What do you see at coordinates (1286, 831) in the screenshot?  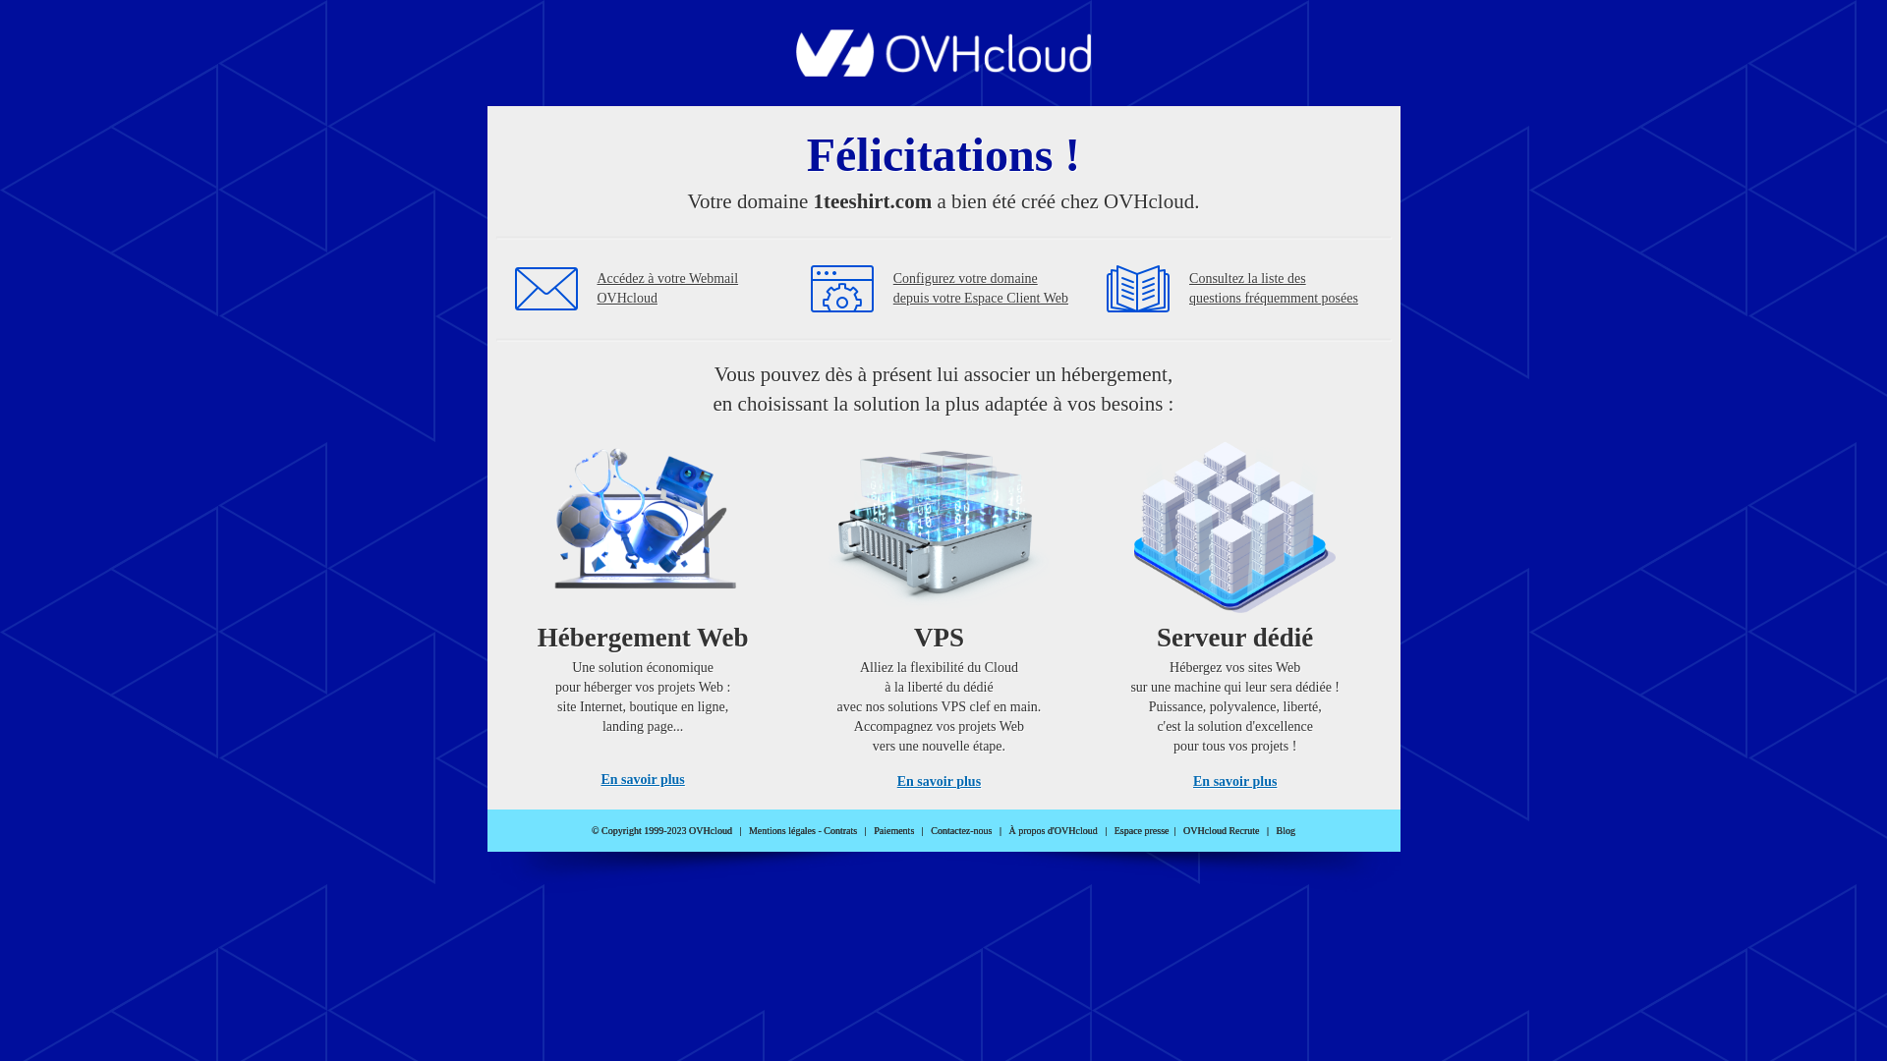 I see `Blog` at bounding box center [1286, 831].